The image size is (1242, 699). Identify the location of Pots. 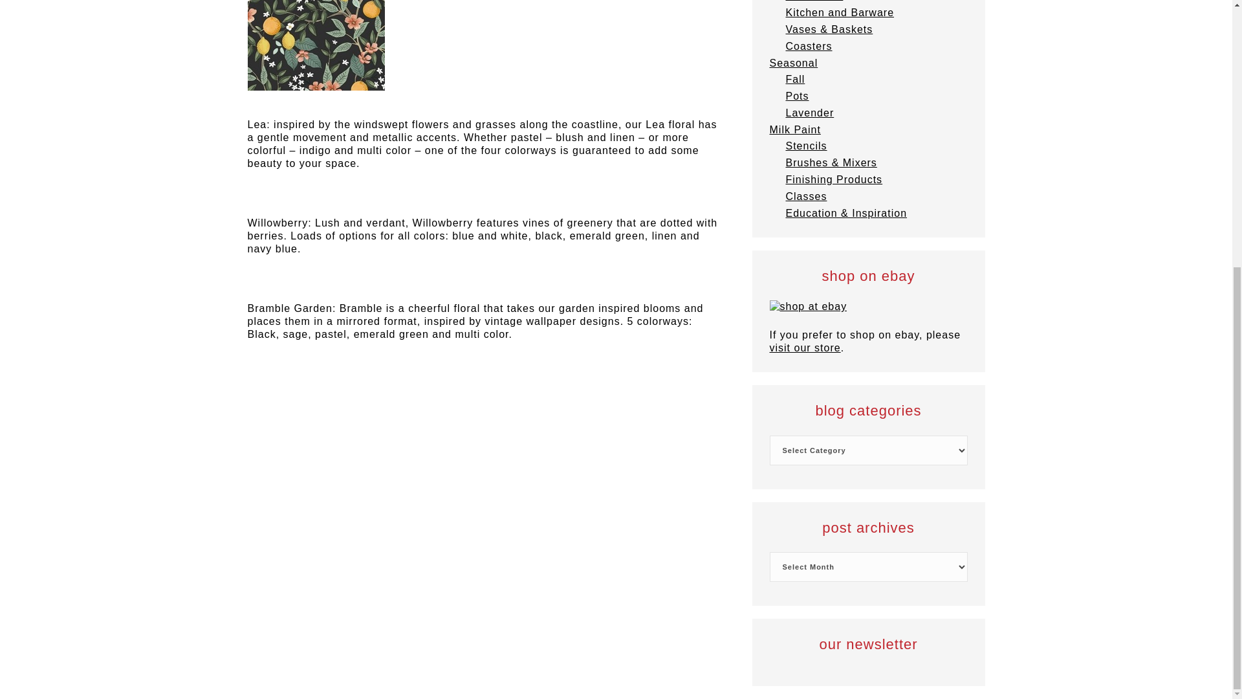
(796, 96).